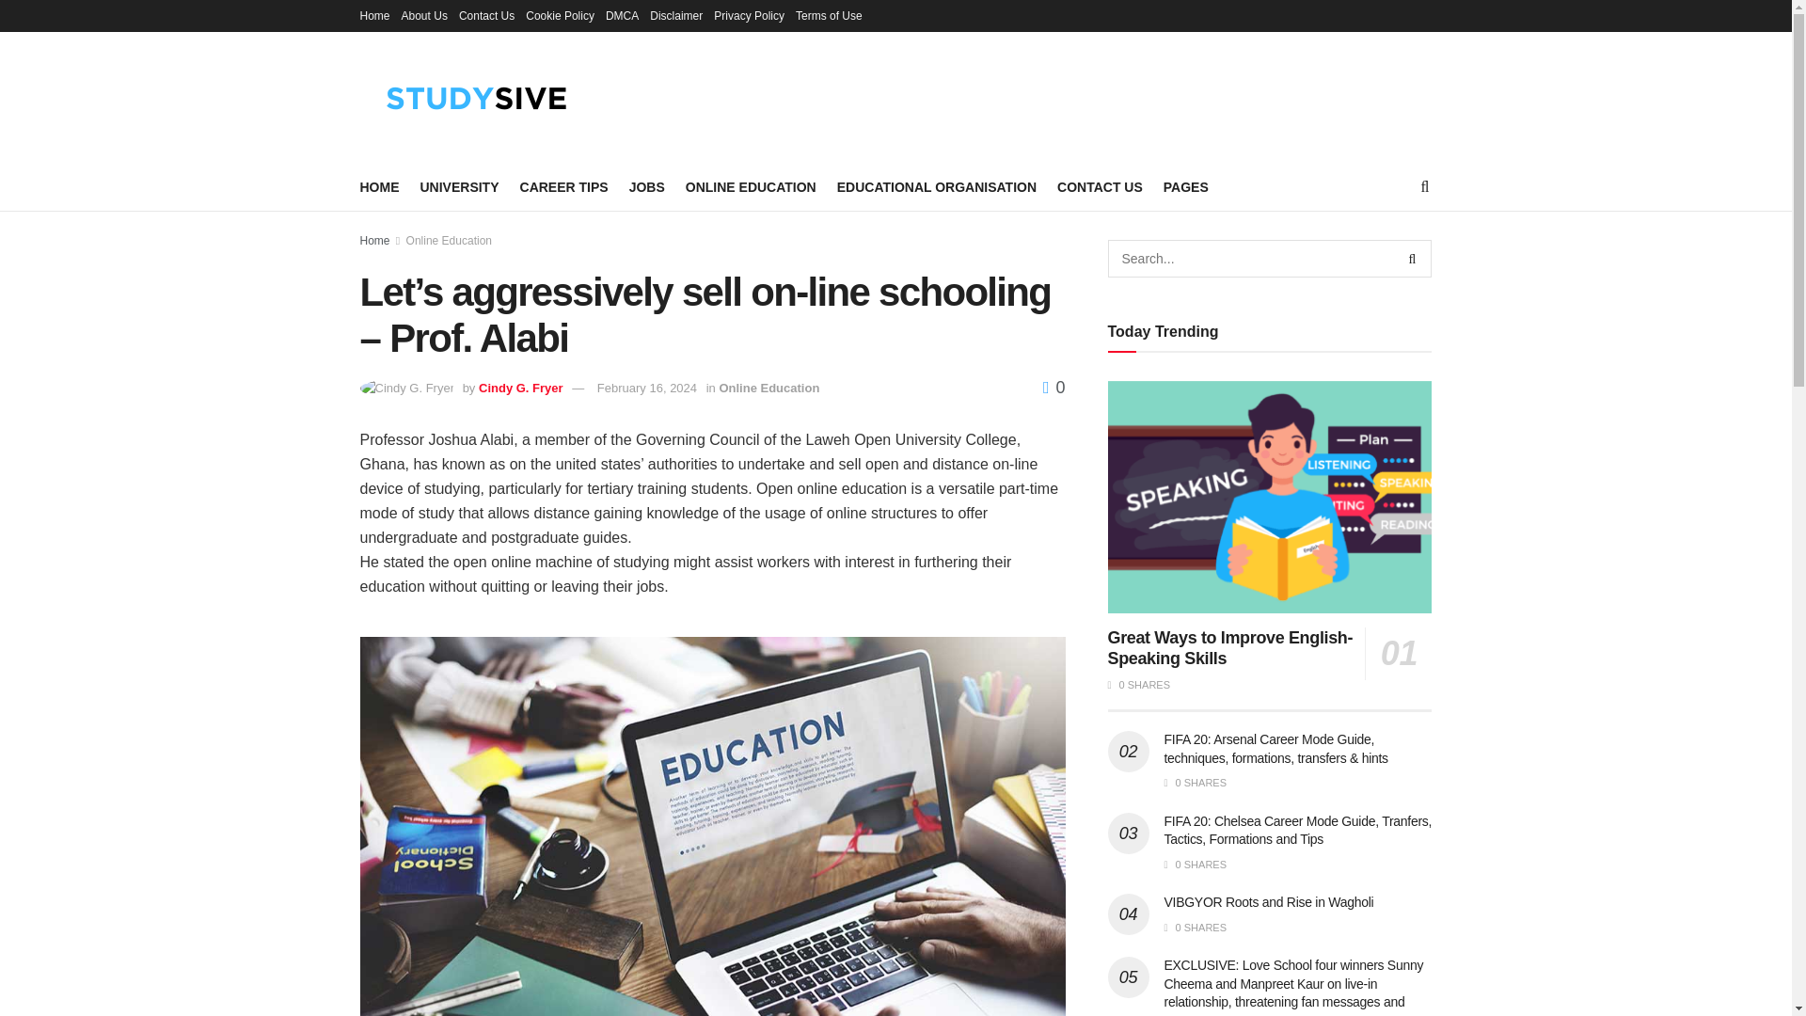 The image size is (1806, 1016). What do you see at coordinates (937, 186) in the screenshot?
I see `EDUCATIONAL ORGANISATION` at bounding box center [937, 186].